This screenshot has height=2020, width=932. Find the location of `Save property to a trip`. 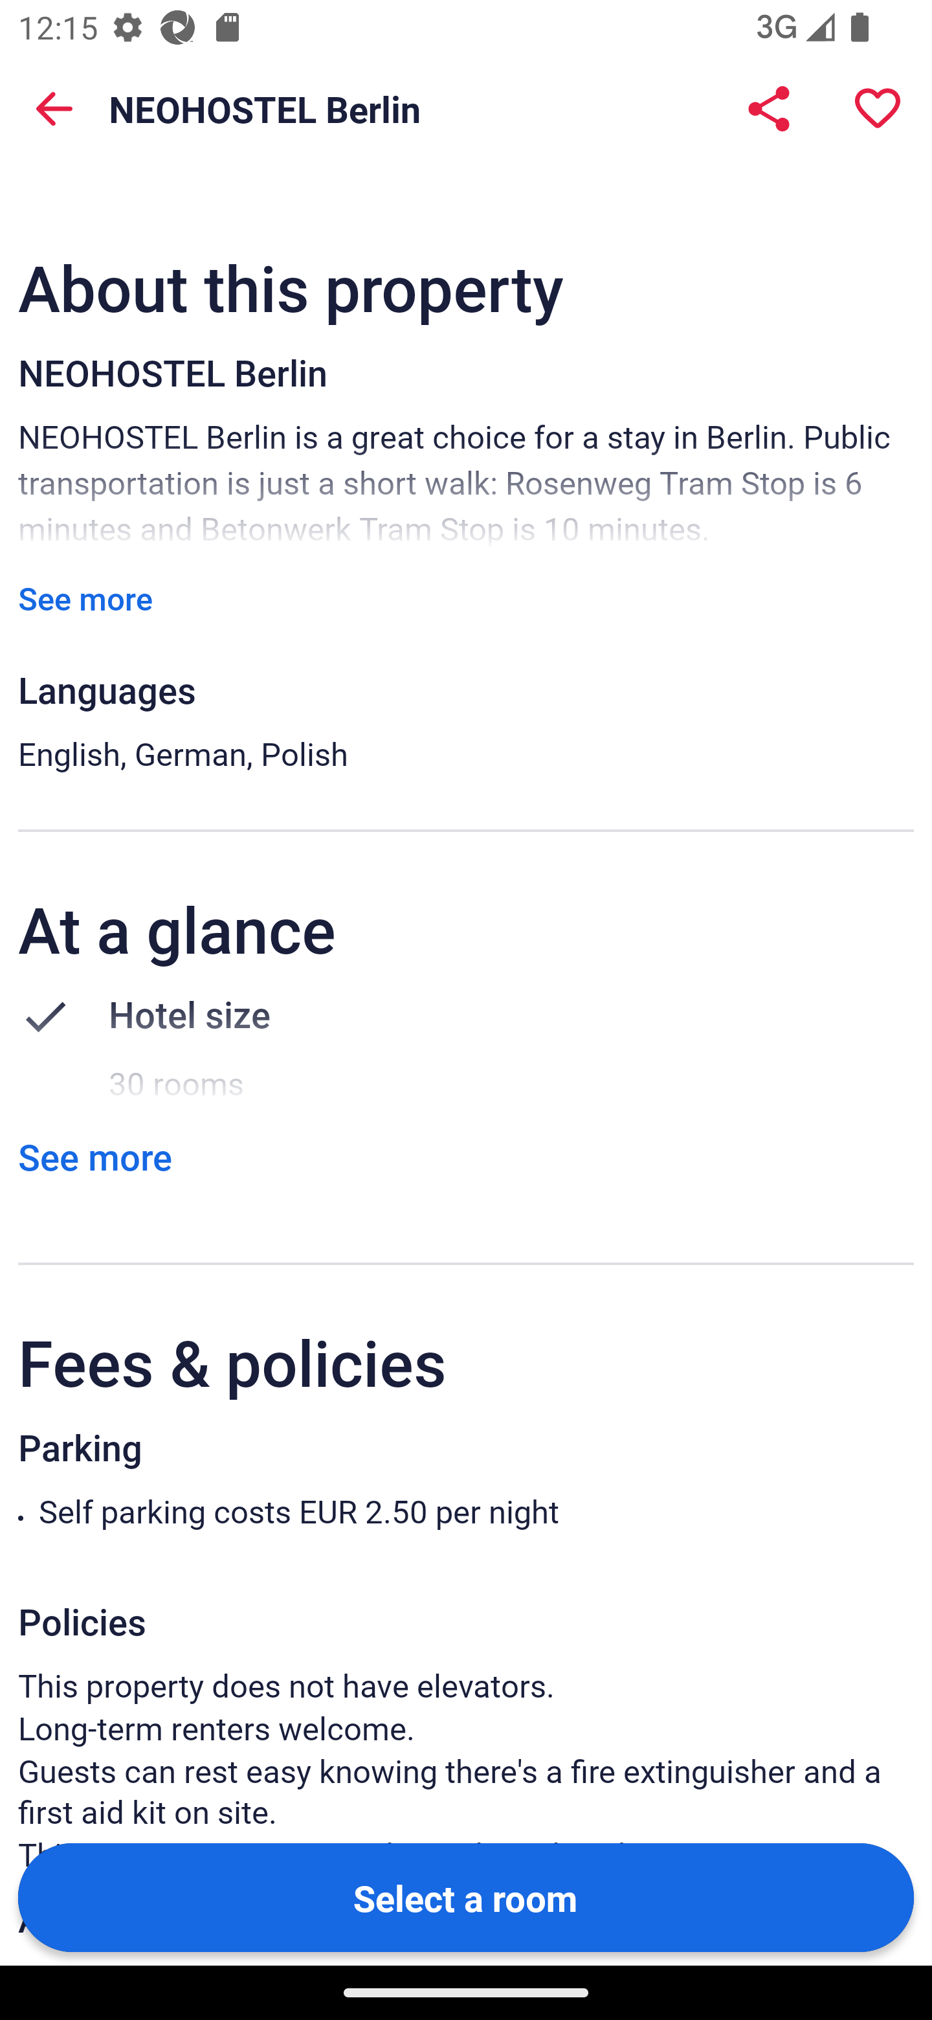

Save property to a trip is located at coordinates (878, 109).